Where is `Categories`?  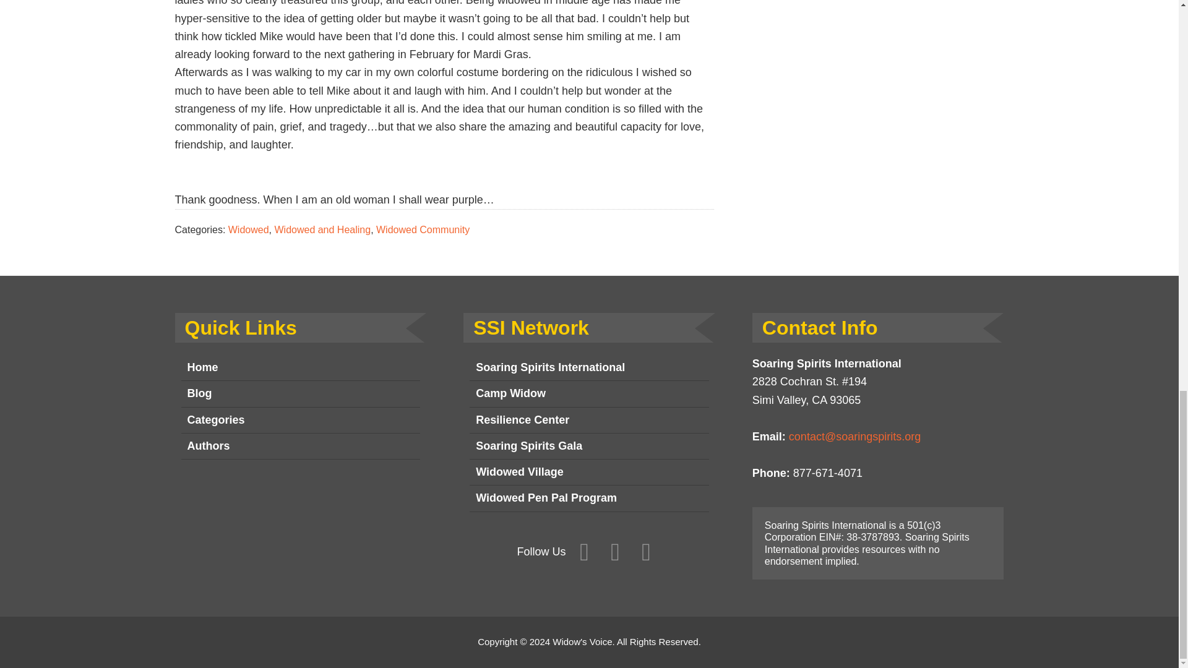
Categories is located at coordinates (300, 419).